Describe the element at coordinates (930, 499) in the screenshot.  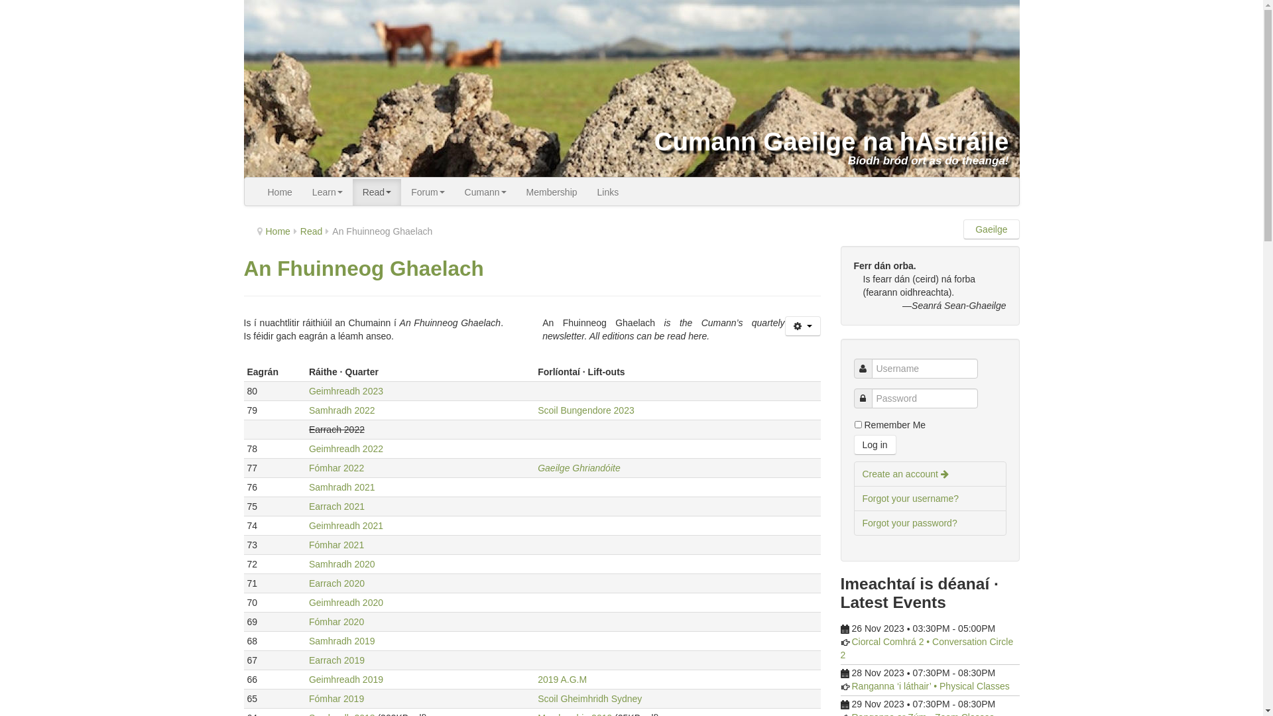
I see `Forgot your username?` at that location.